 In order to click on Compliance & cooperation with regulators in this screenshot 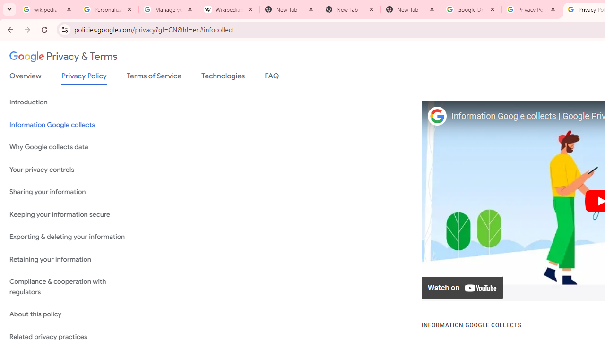, I will do `click(72, 287)`.